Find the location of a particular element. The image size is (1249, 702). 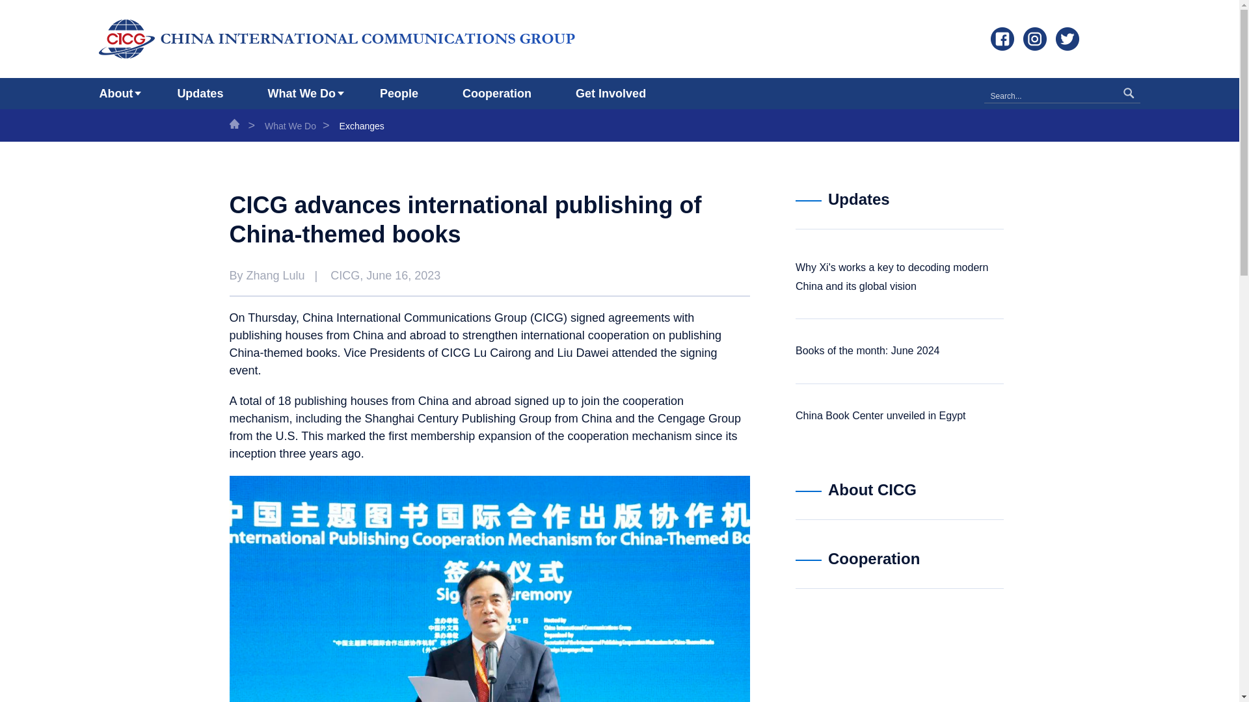

Cooperation is located at coordinates (497, 94).